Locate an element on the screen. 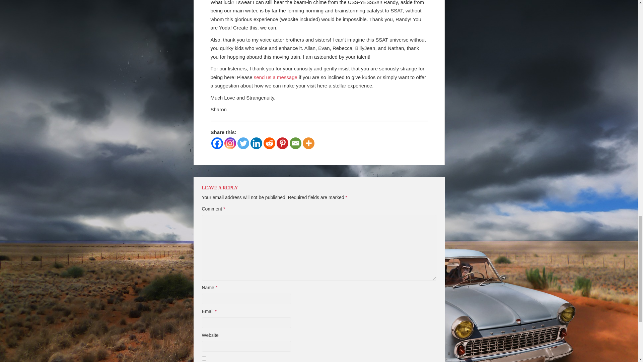 Image resolution: width=643 pixels, height=362 pixels. Reddit is located at coordinates (269, 143).